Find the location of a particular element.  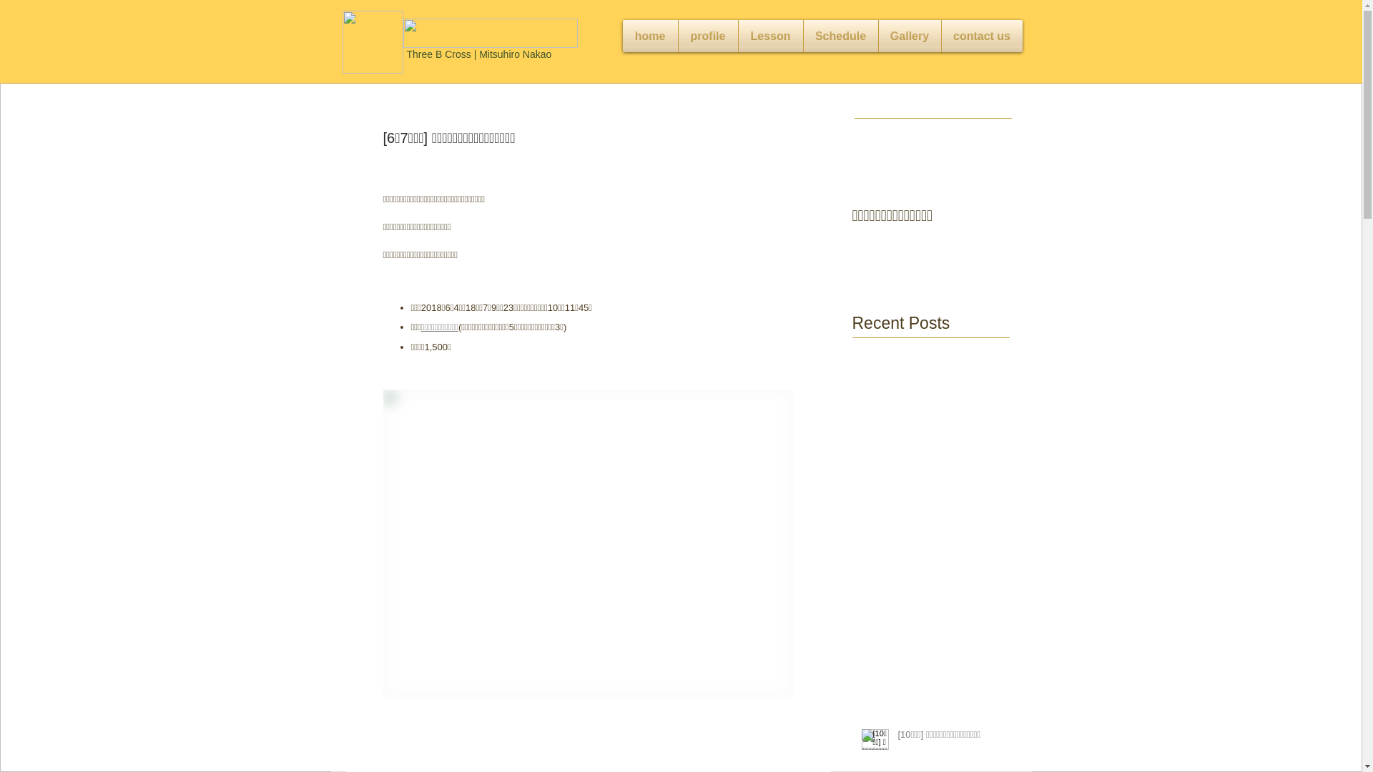

Lesson is located at coordinates (770, 36).